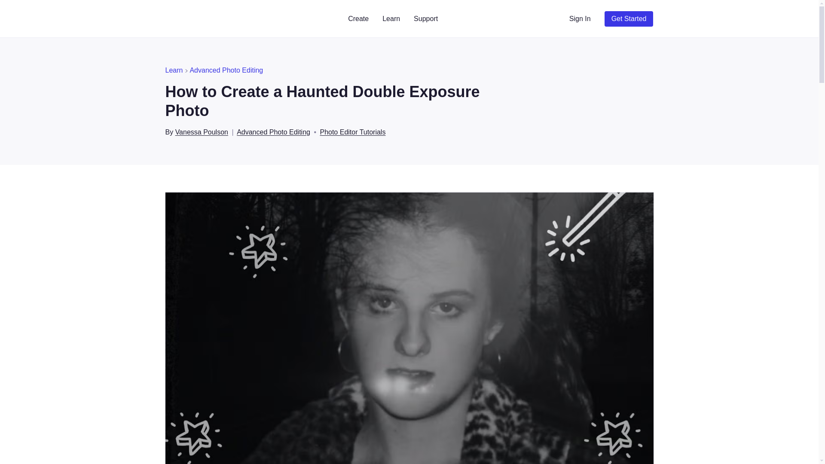 The image size is (825, 464). I want to click on BeFunky, so click(194, 18).